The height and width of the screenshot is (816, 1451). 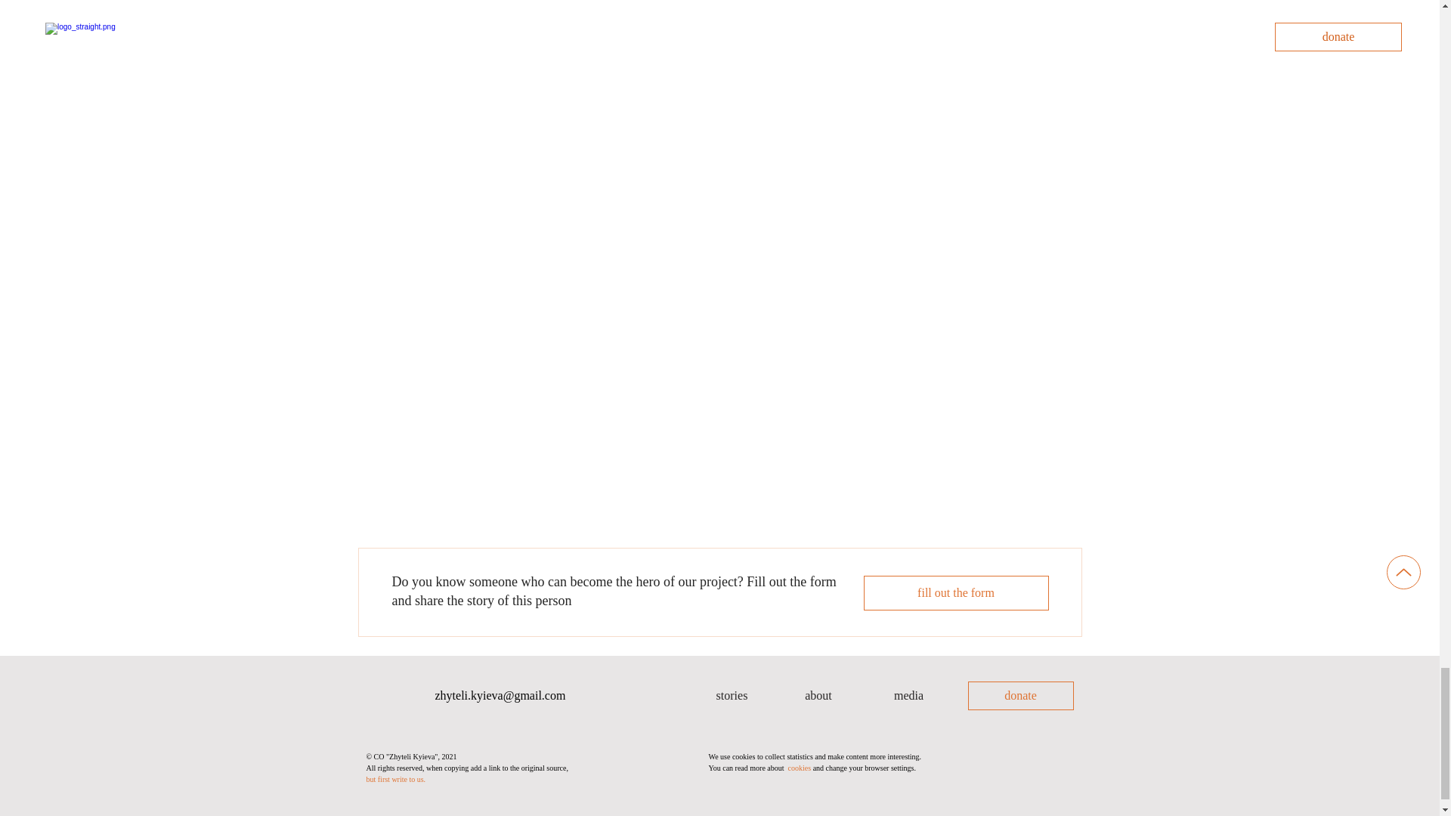 What do you see at coordinates (394, 779) in the screenshot?
I see `but first write to us.` at bounding box center [394, 779].